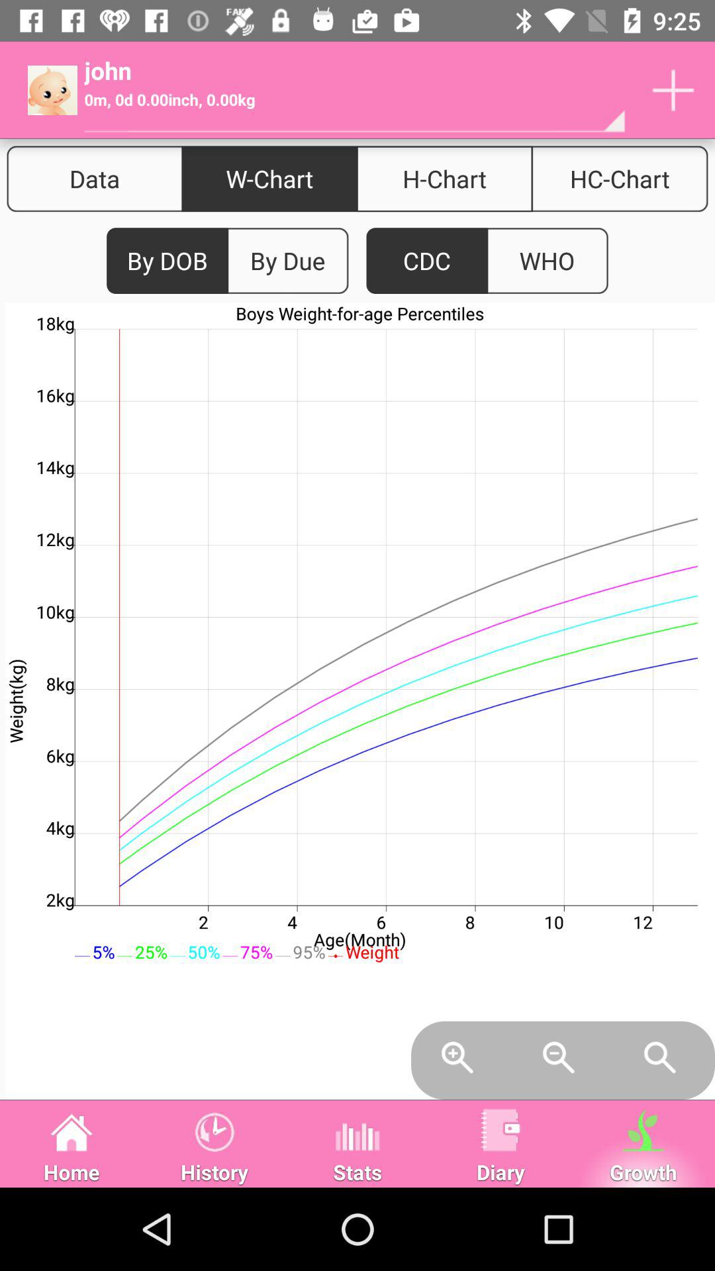 This screenshot has height=1271, width=715. I want to click on turn on by due icon, so click(287, 261).